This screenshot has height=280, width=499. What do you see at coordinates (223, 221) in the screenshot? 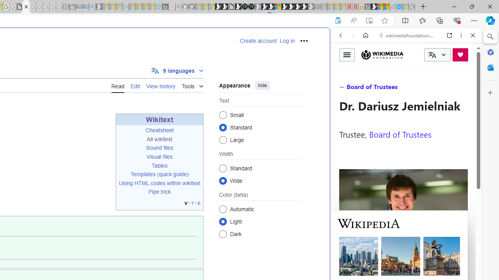
I see `Light` at bounding box center [223, 221].